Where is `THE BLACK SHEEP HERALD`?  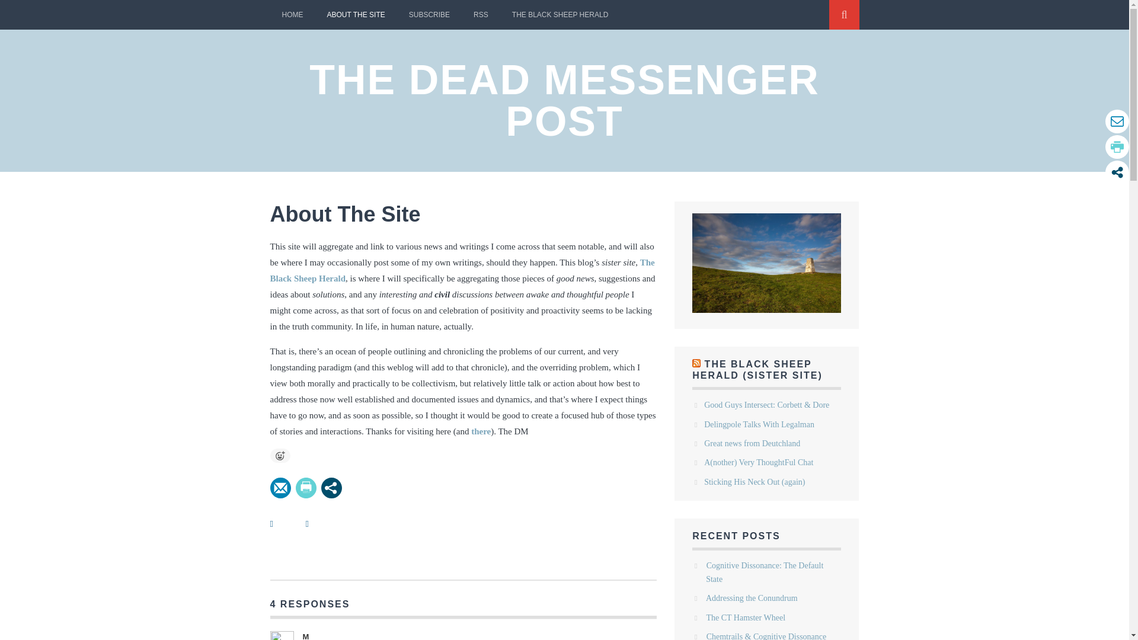
THE BLACK SHEEP HERALD is located at coordinates (560, 14).